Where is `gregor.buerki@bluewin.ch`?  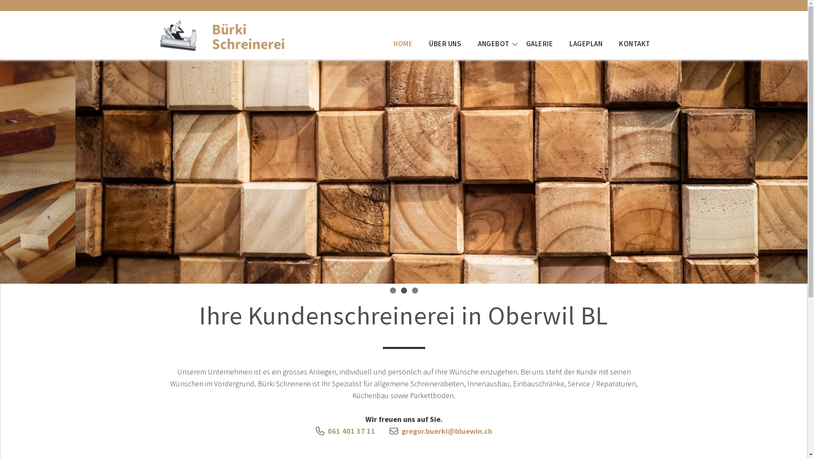 gregor.buerki@bluewin.ch is located at coordinates (446, 431).